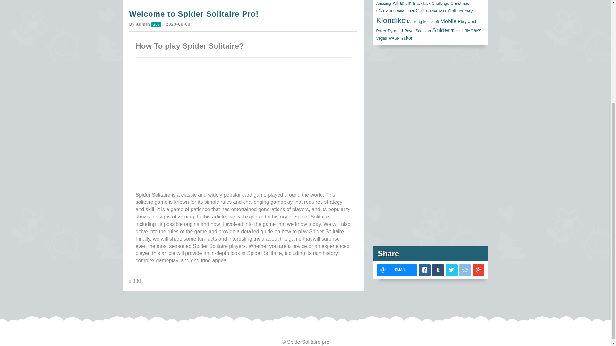 This screenshot has width=616, height=346. Describe the element at coordinates (383, 4) in the screenshot. I see `Amazing` at that location.